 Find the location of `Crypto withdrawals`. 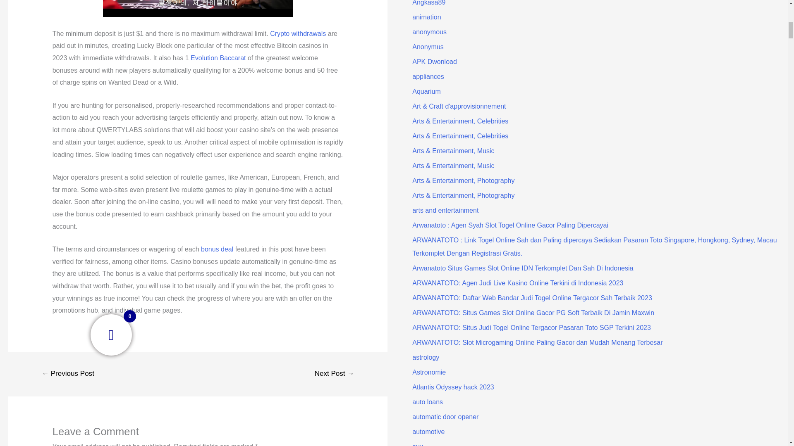

Crypto withdrawals is located at coordinates (298, 33).